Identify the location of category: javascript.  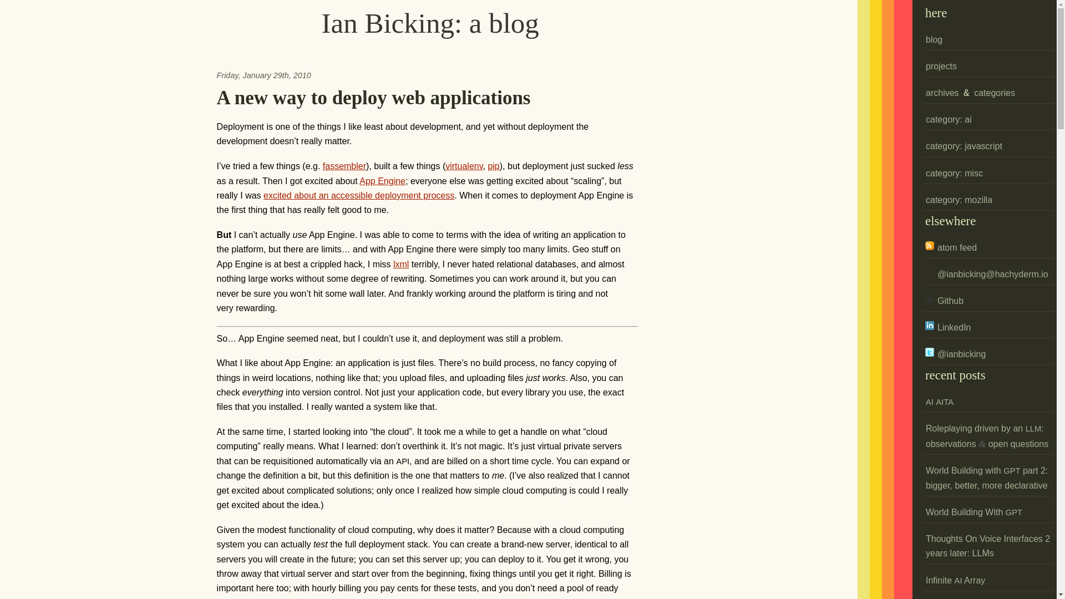
(963, 146).